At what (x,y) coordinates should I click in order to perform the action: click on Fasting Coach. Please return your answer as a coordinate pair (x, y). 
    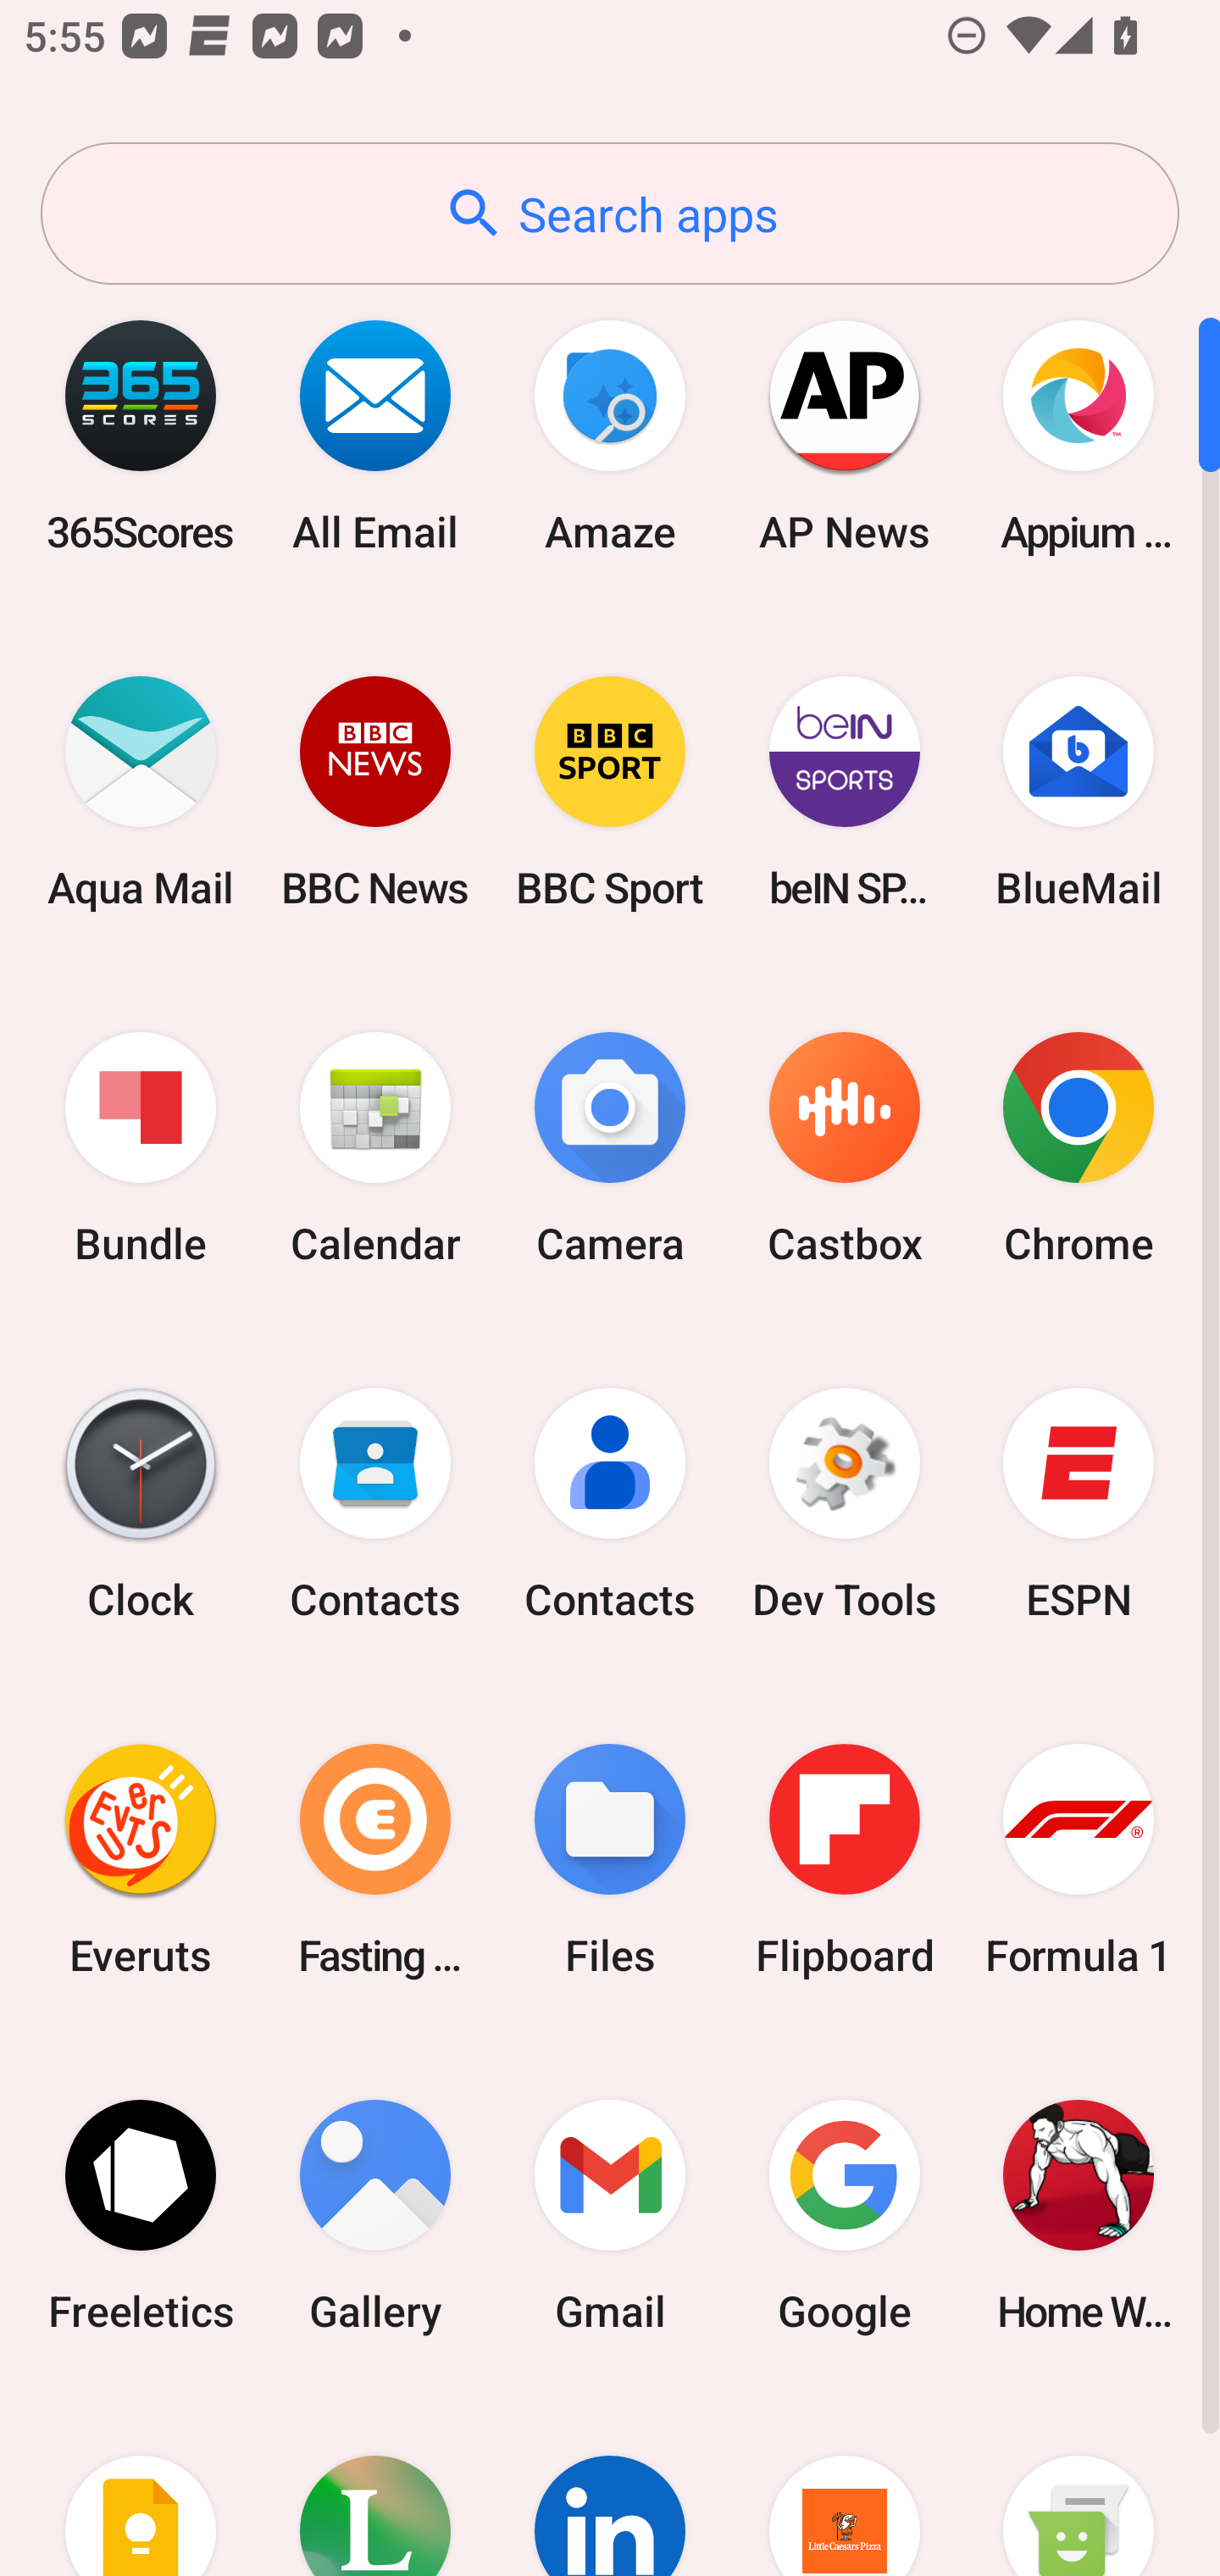
    Looking at the image, I should click on (375, 1859).